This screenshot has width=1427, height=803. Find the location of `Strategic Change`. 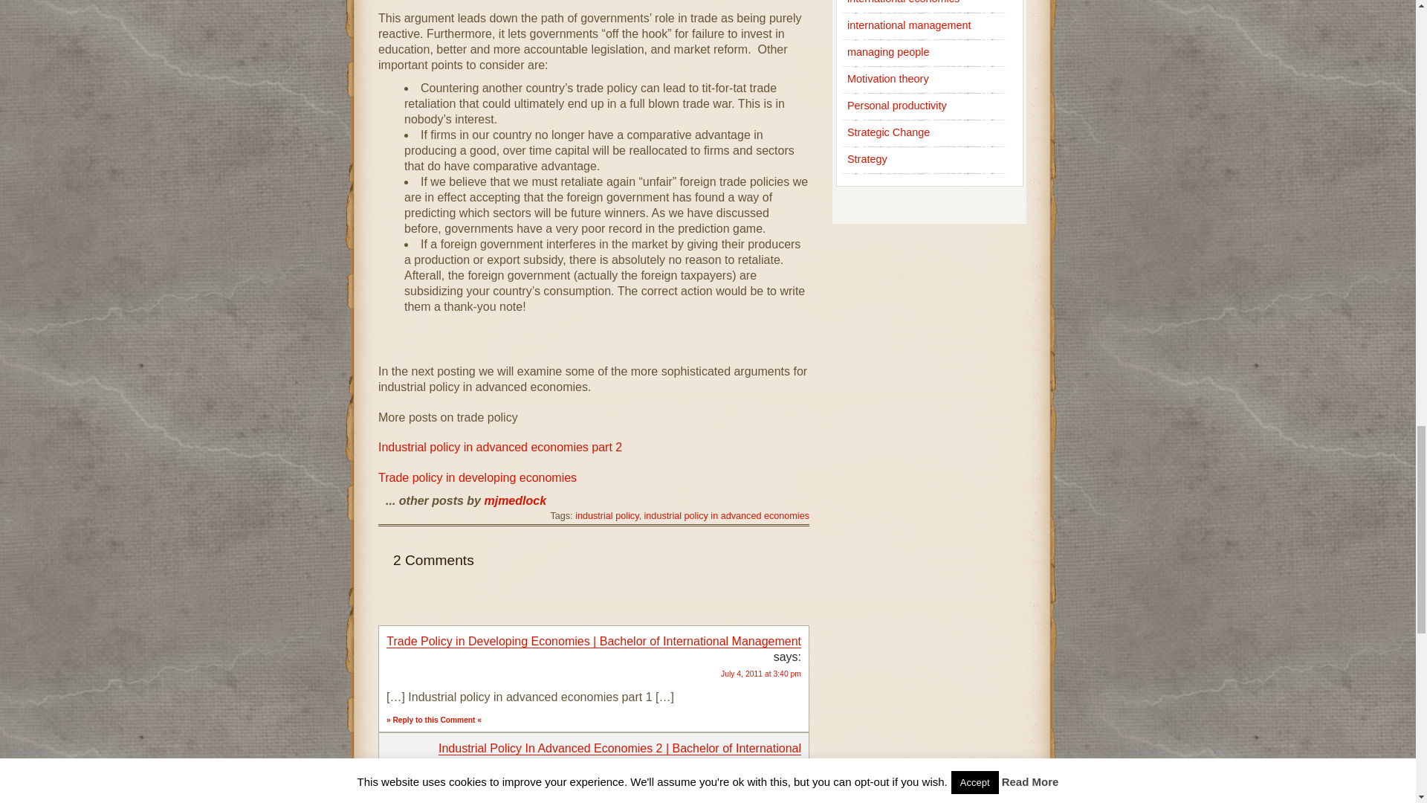

Strategic Change is located at coordinates (889, 132).